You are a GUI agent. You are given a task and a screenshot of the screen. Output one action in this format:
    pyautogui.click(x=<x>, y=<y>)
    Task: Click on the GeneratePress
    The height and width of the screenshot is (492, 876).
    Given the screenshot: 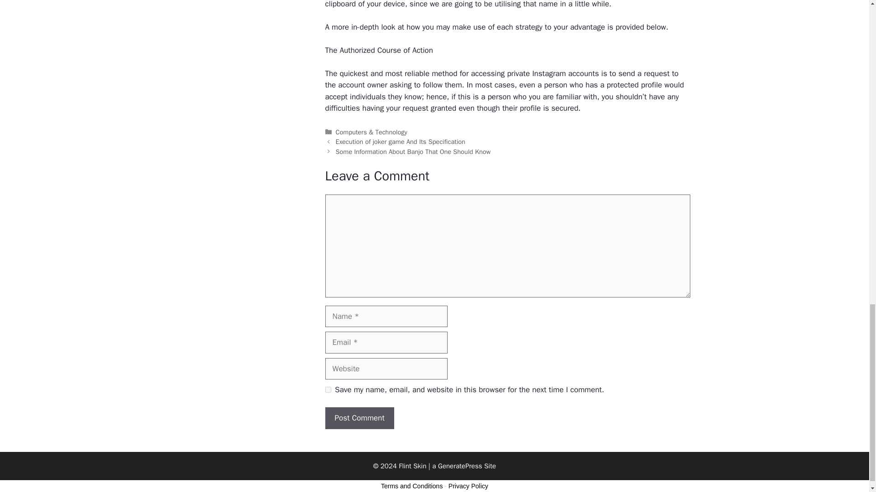 What is the action you would take?
    pyautogui.click(x=460, y=466)
    